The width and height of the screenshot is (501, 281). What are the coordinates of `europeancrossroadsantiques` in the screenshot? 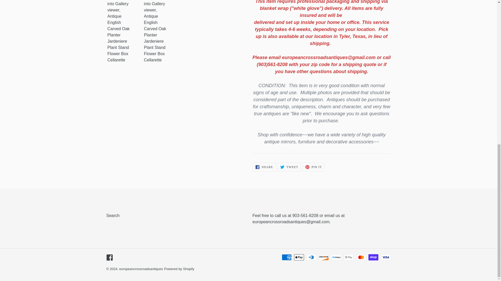 It's located at (289, 167).